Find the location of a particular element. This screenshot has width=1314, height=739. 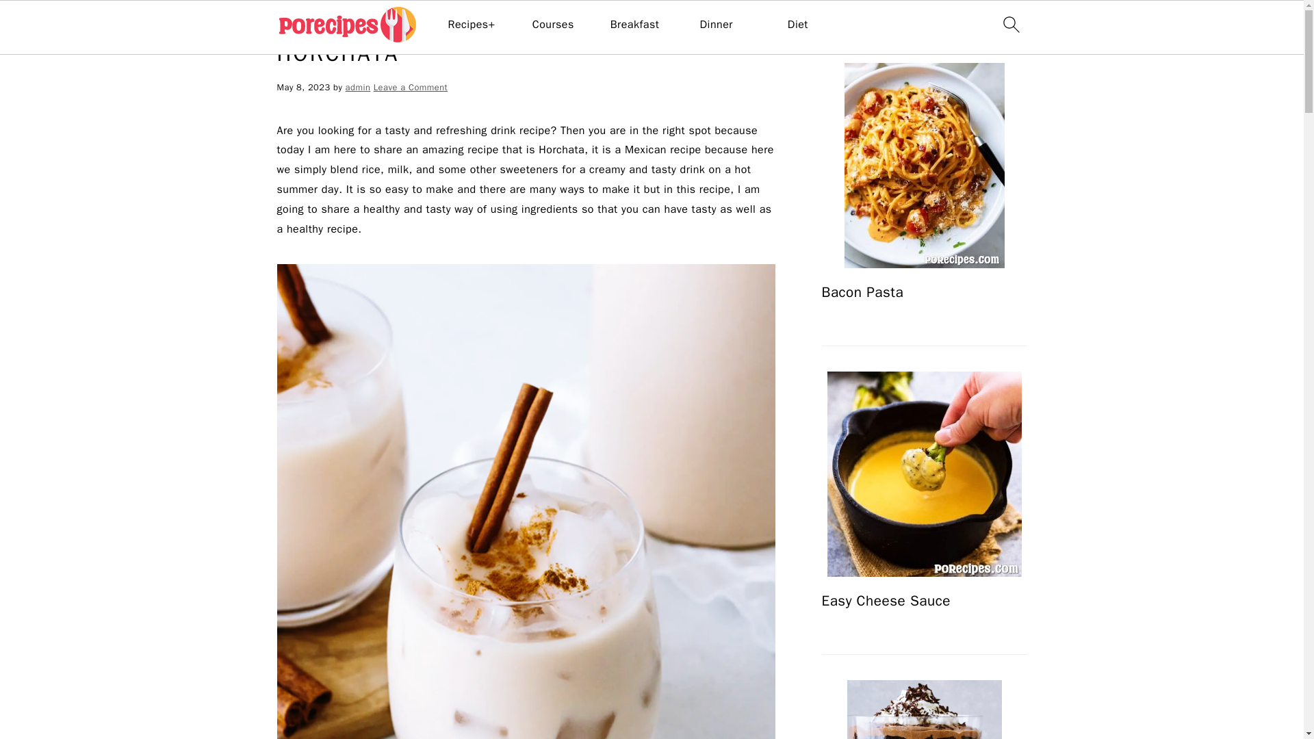

Dinner is located at coordinates (717, 25).